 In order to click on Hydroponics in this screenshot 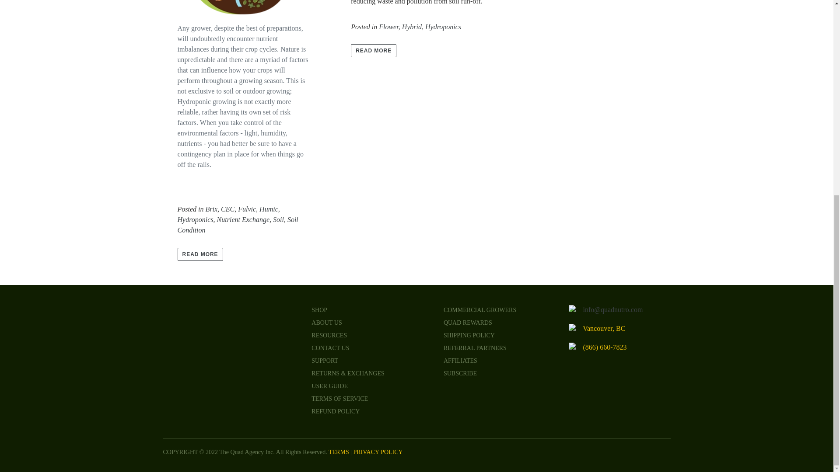, I will do `click(195, 219)`.